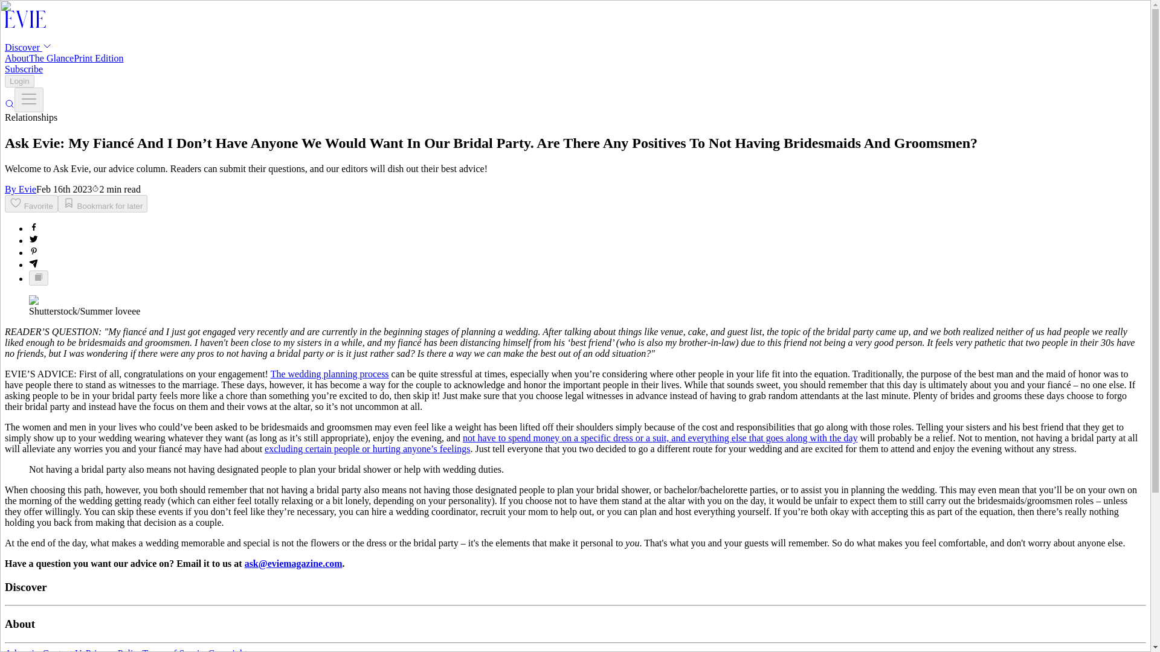 The image size is (1160, 652). I want to click on The Glance, so click(51, 58).